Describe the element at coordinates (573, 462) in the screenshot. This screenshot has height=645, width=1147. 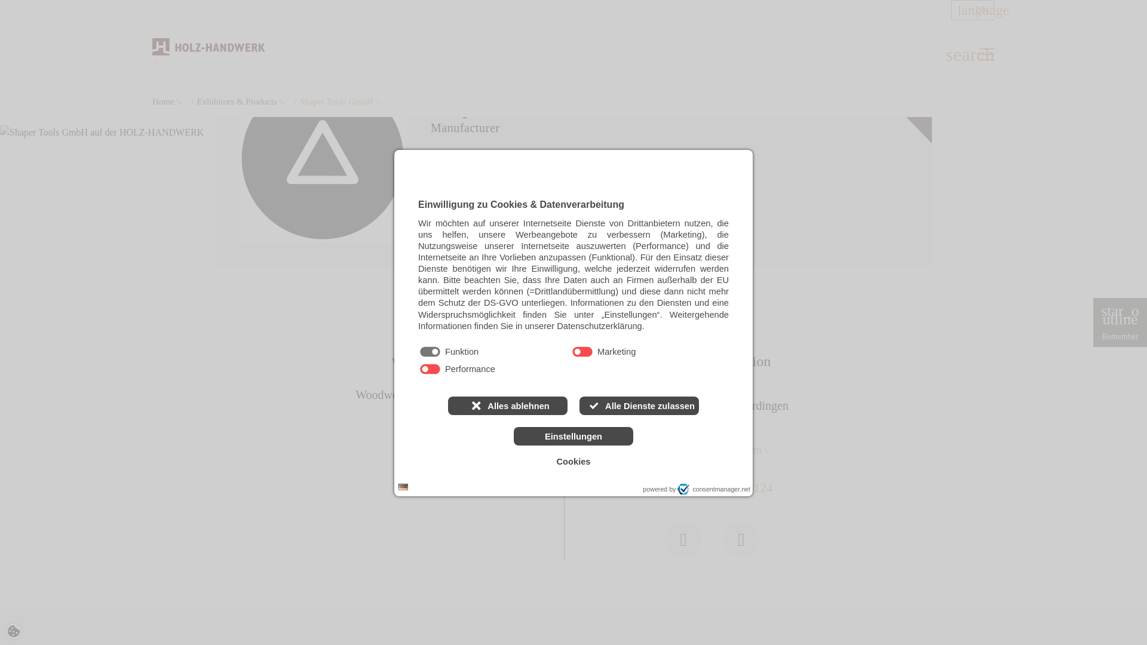
I see `Cookies` at that location.